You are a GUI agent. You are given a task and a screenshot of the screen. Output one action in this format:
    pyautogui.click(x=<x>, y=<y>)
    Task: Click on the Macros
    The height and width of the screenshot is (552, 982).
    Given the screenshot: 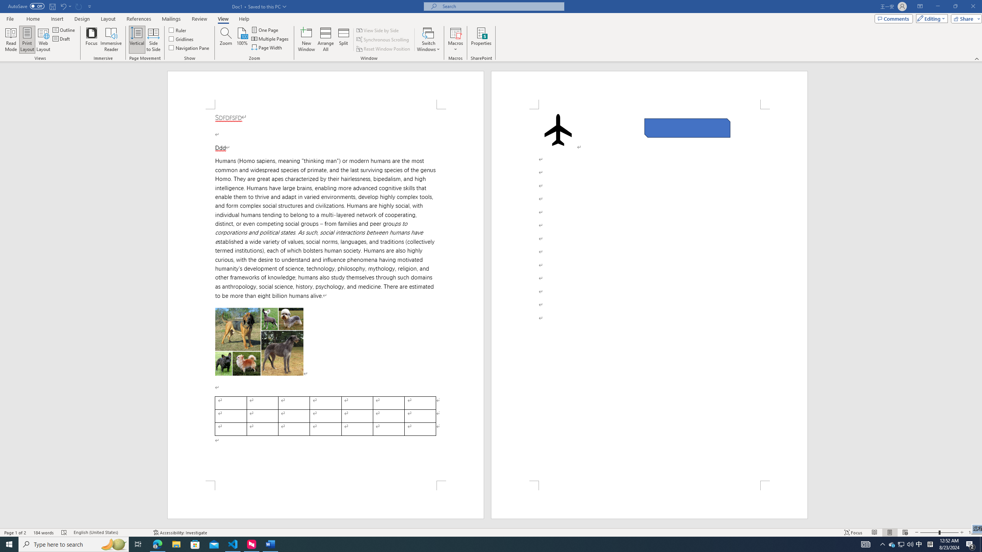 What is the action you would take?
    pyautogui.click(x=455, y=39)
    